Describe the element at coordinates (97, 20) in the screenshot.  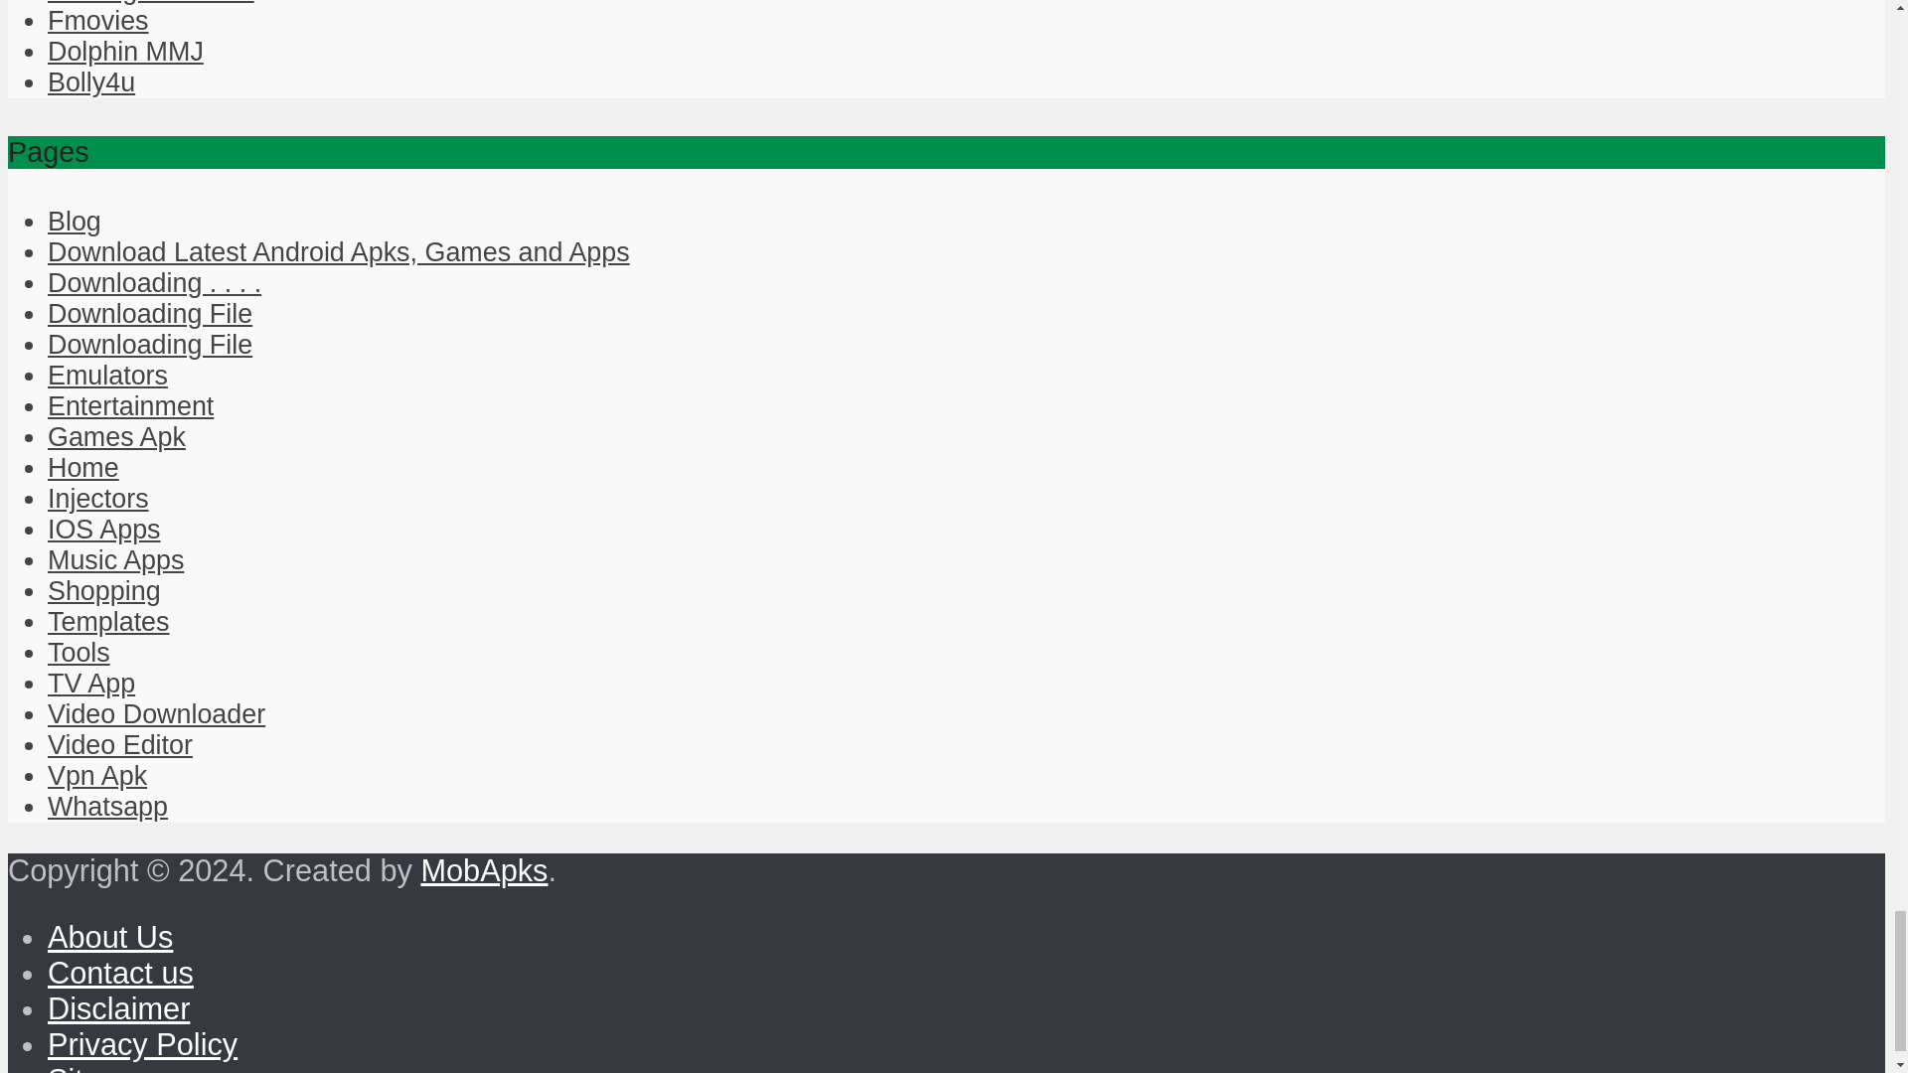
I see `Fmovies` at that location.